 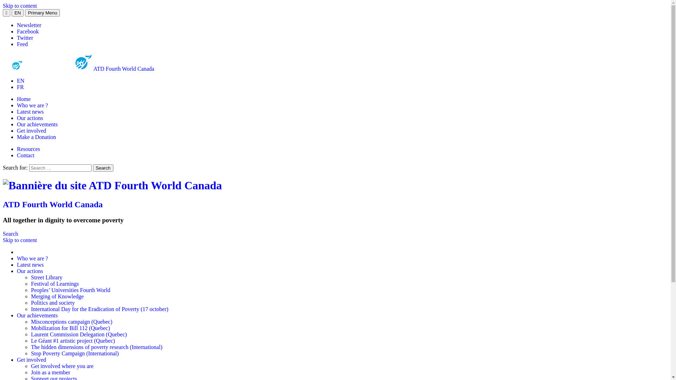 I want to click on Skip to content, so click(x=20, y=6).